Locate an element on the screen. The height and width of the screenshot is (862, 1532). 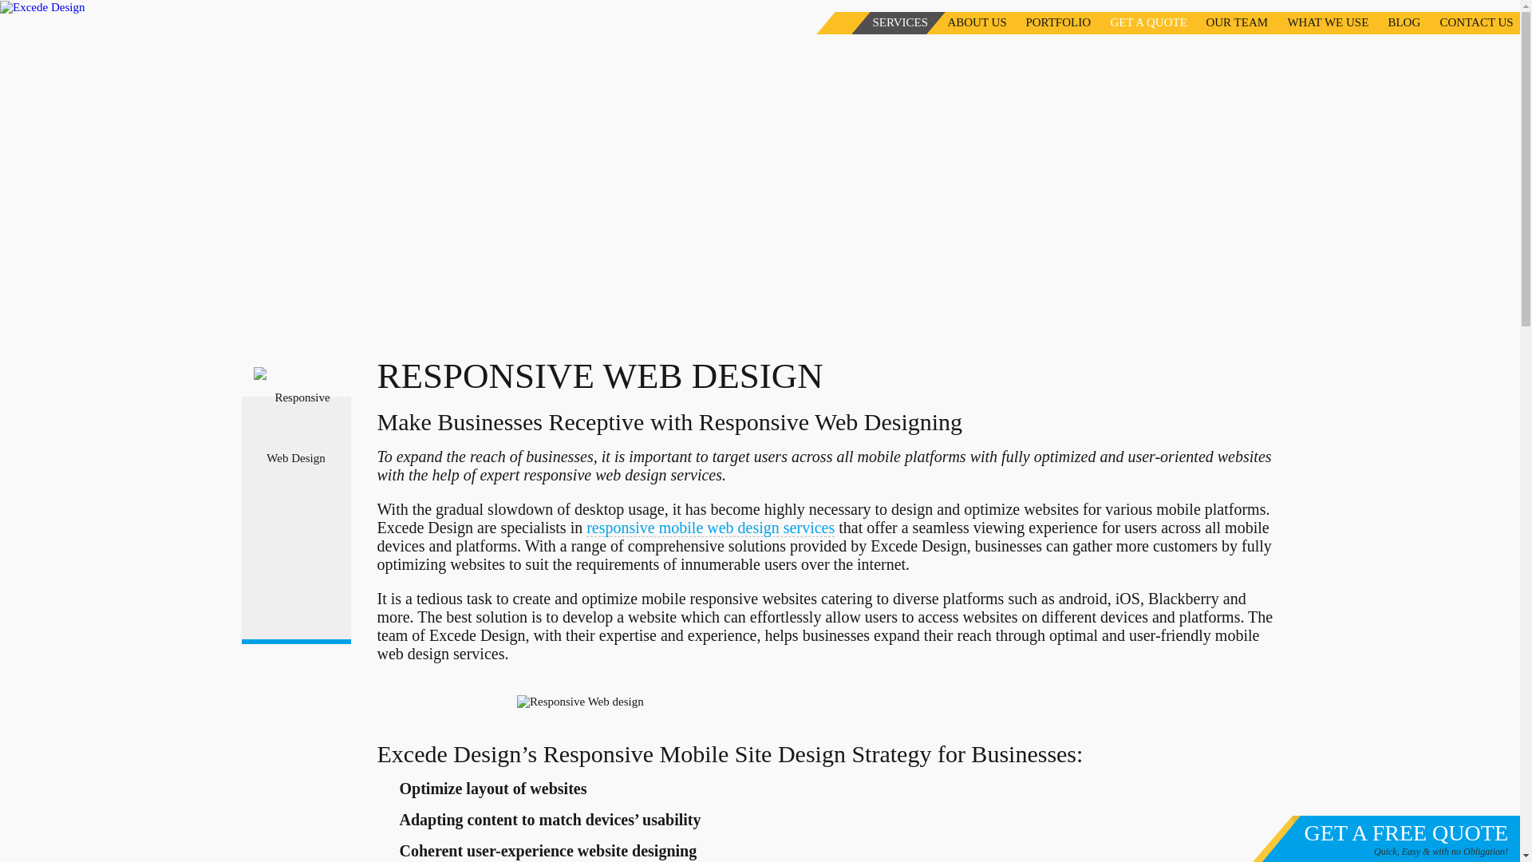
WHAT WE USE is located at coordinates (1318, 23).